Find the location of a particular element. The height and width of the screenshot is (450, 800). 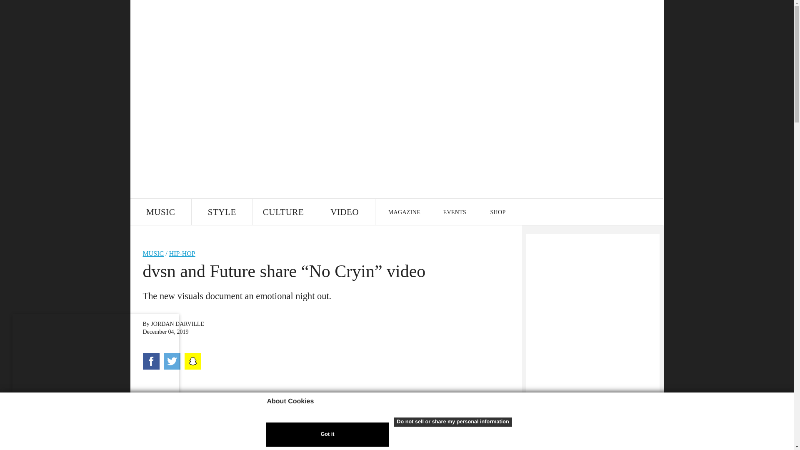

Got it is located at coordinates (327, 435).